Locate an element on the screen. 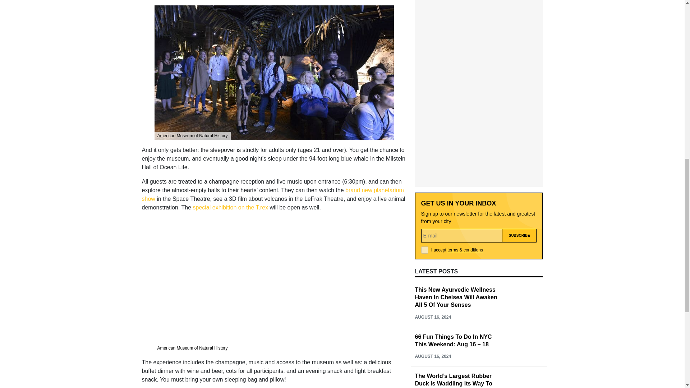 This screenshot has height=388, width=690. AUGUST 16, 2024 is located at coordinates (433, 231).